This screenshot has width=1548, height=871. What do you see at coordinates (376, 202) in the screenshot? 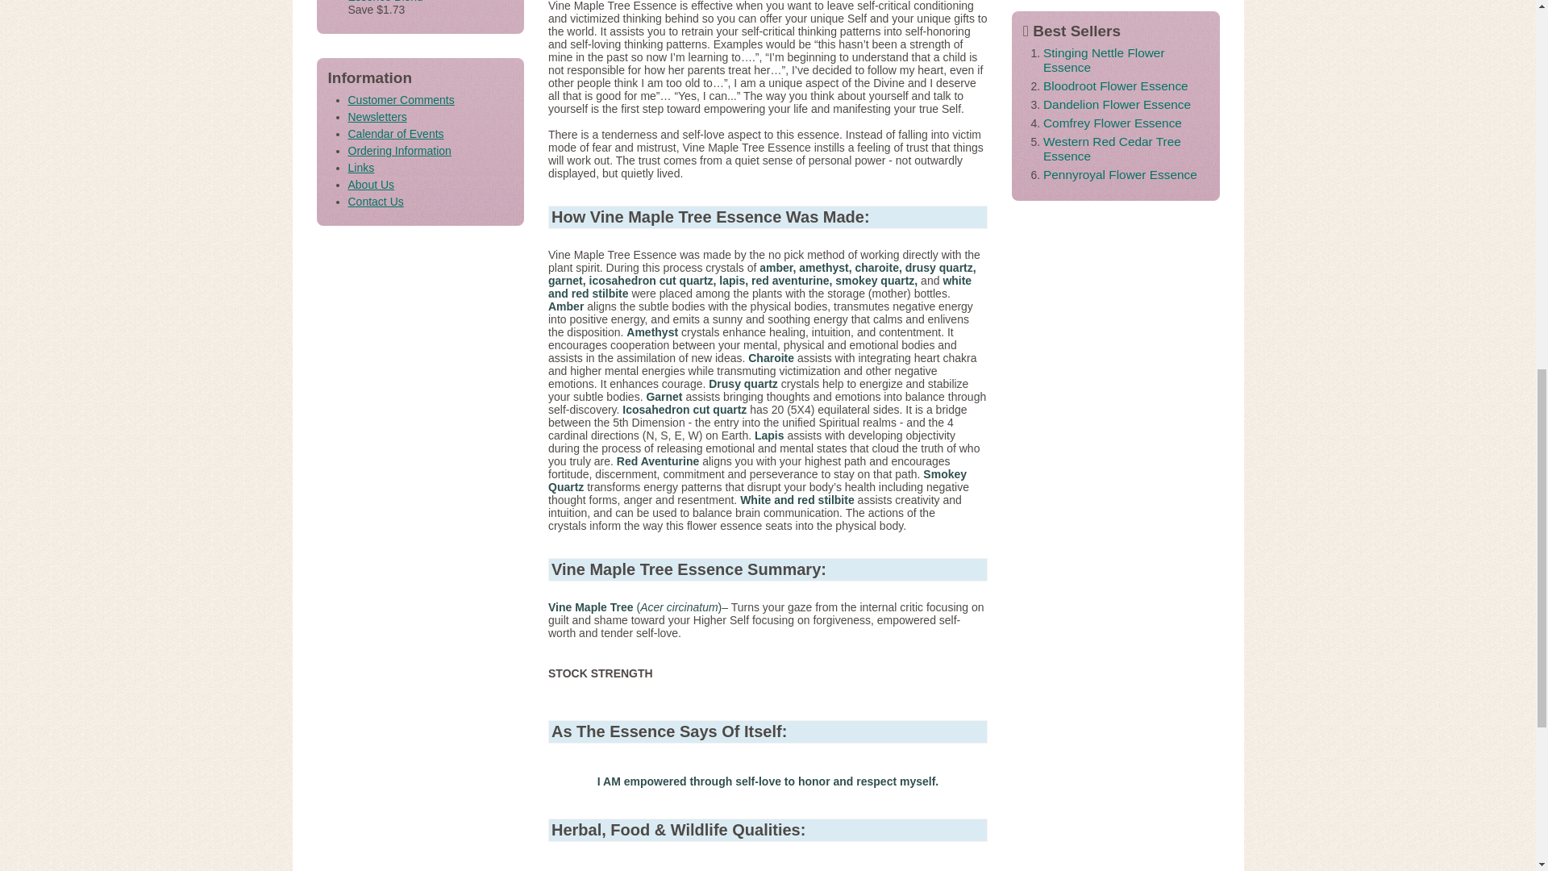
I see `Contact Us` at bounding box center [376, 202].